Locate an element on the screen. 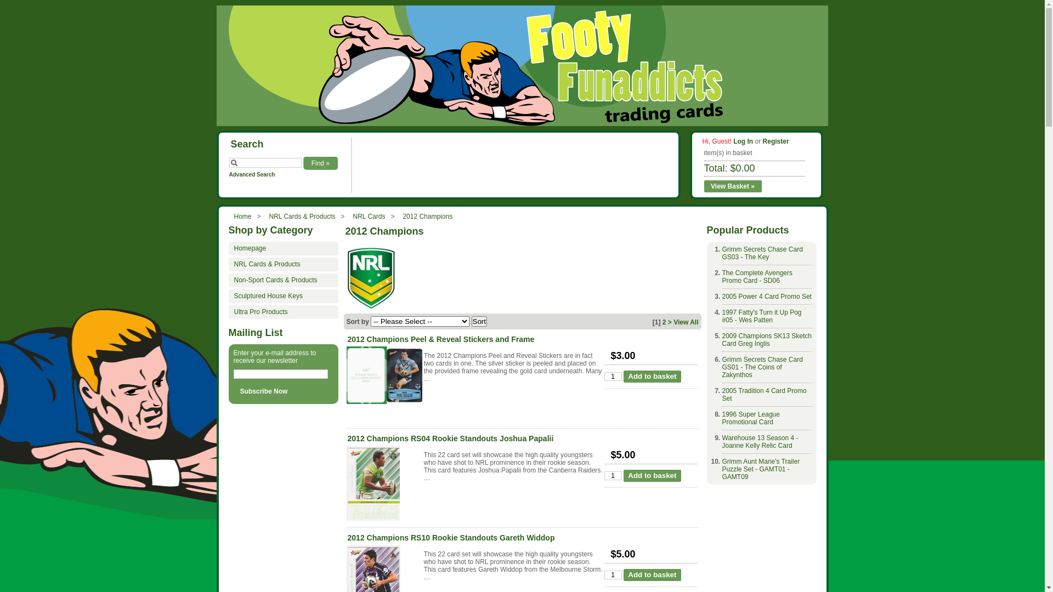 The image size is (1053, 592). Advanced Search is located at coordinates (252, 174).